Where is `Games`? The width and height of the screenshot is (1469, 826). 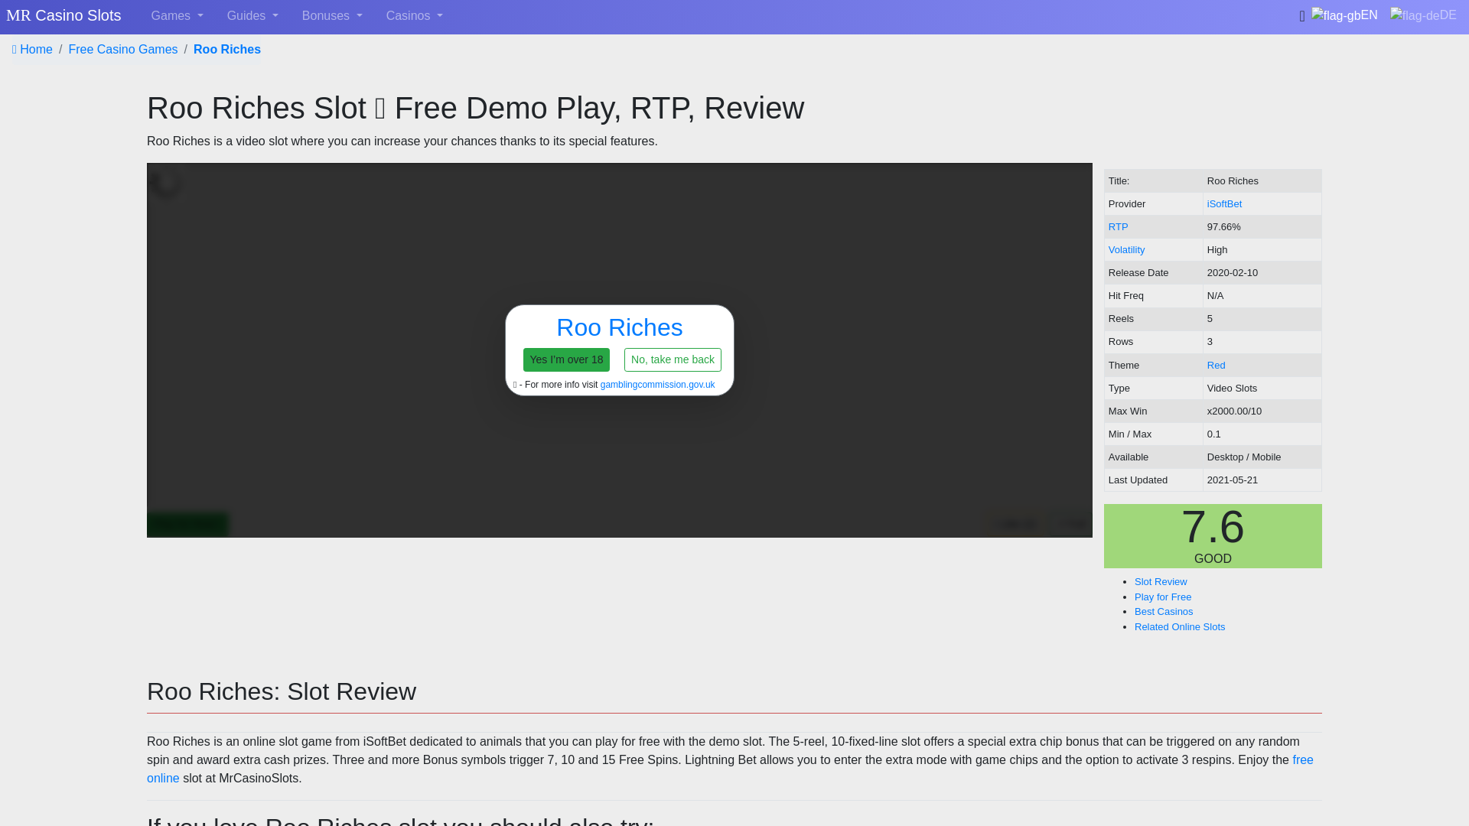 Games is located at coordinates (178, 16).